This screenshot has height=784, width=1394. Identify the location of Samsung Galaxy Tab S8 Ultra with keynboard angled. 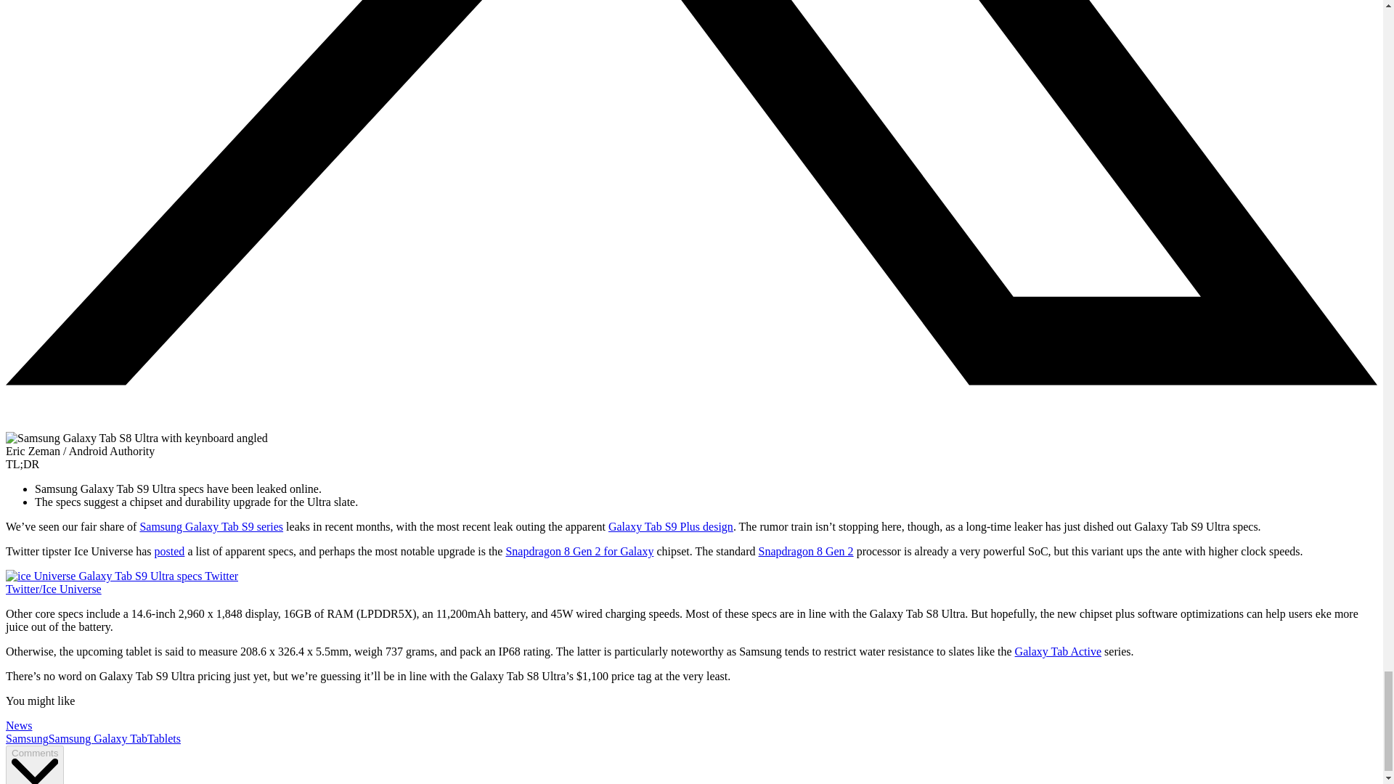
(136, 438).